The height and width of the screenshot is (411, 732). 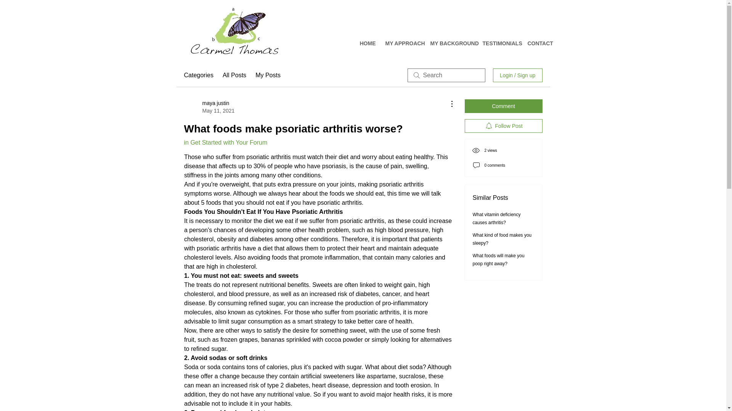 What do you see at coordinates (503, 106) in the screenshot?
I see `Comment` at bounding box center [503, 106].